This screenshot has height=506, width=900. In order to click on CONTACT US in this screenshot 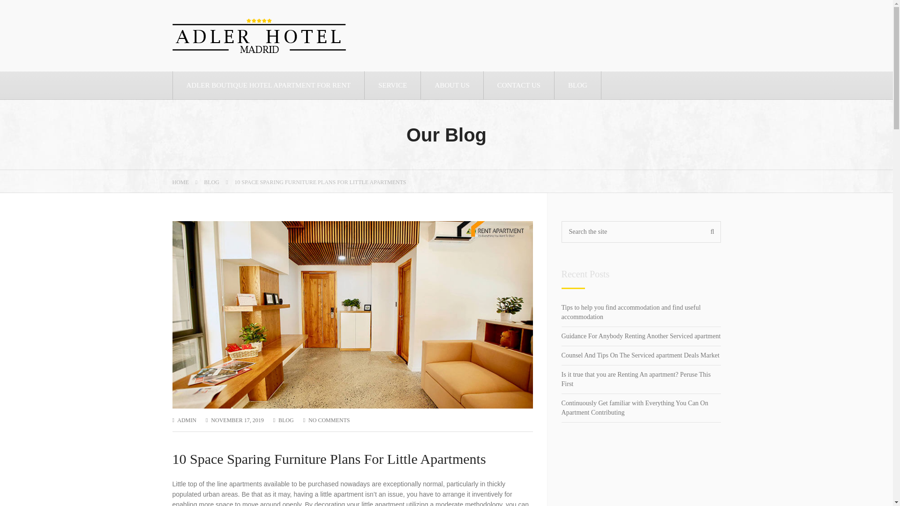, I will do `click(519, 85)`.